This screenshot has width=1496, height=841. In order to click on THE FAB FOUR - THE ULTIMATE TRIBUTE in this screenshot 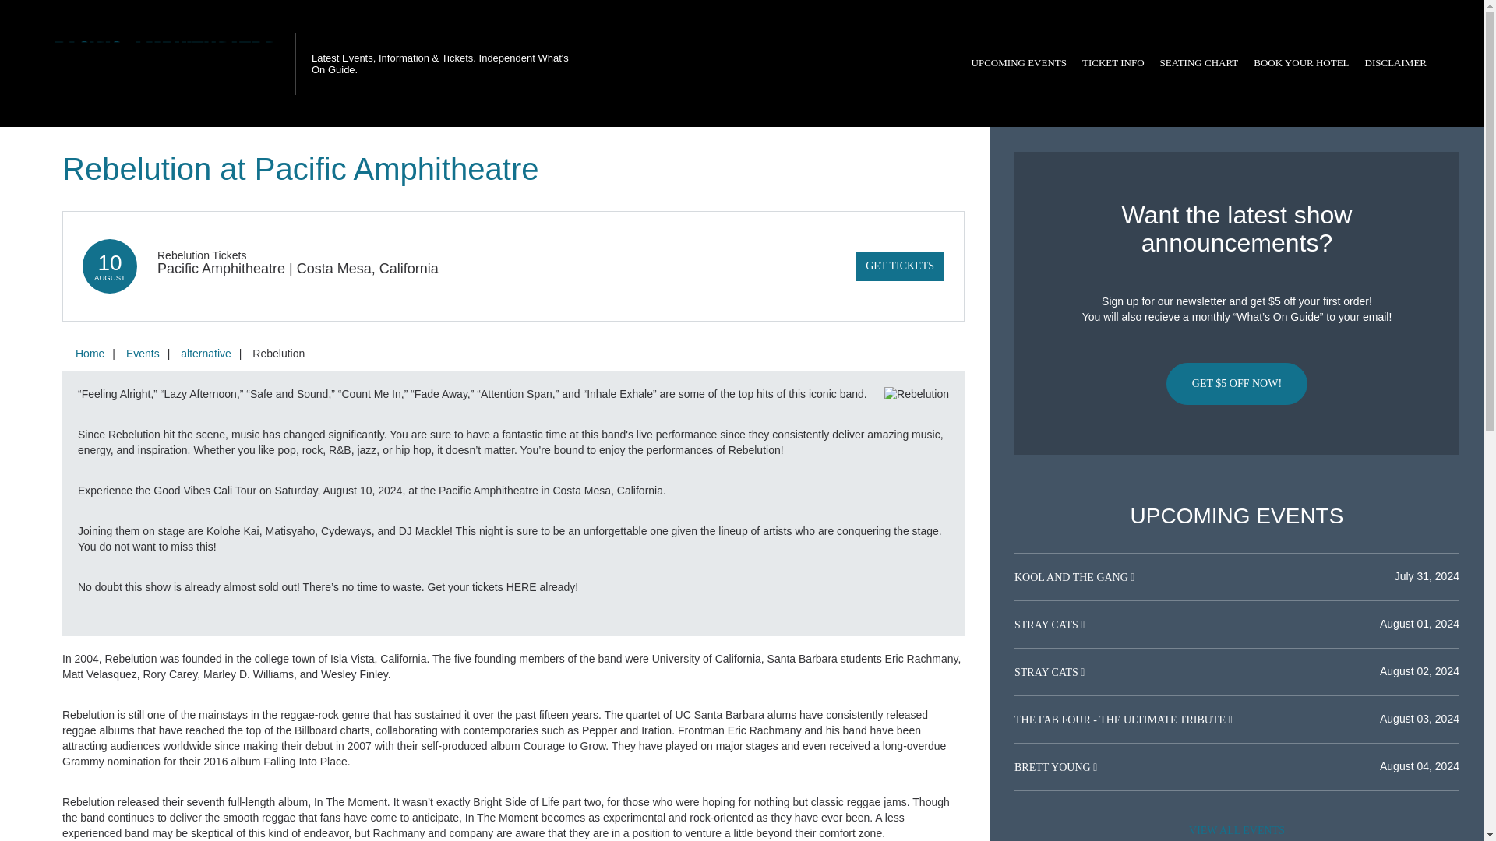, I will do `click(1120, 720)`.